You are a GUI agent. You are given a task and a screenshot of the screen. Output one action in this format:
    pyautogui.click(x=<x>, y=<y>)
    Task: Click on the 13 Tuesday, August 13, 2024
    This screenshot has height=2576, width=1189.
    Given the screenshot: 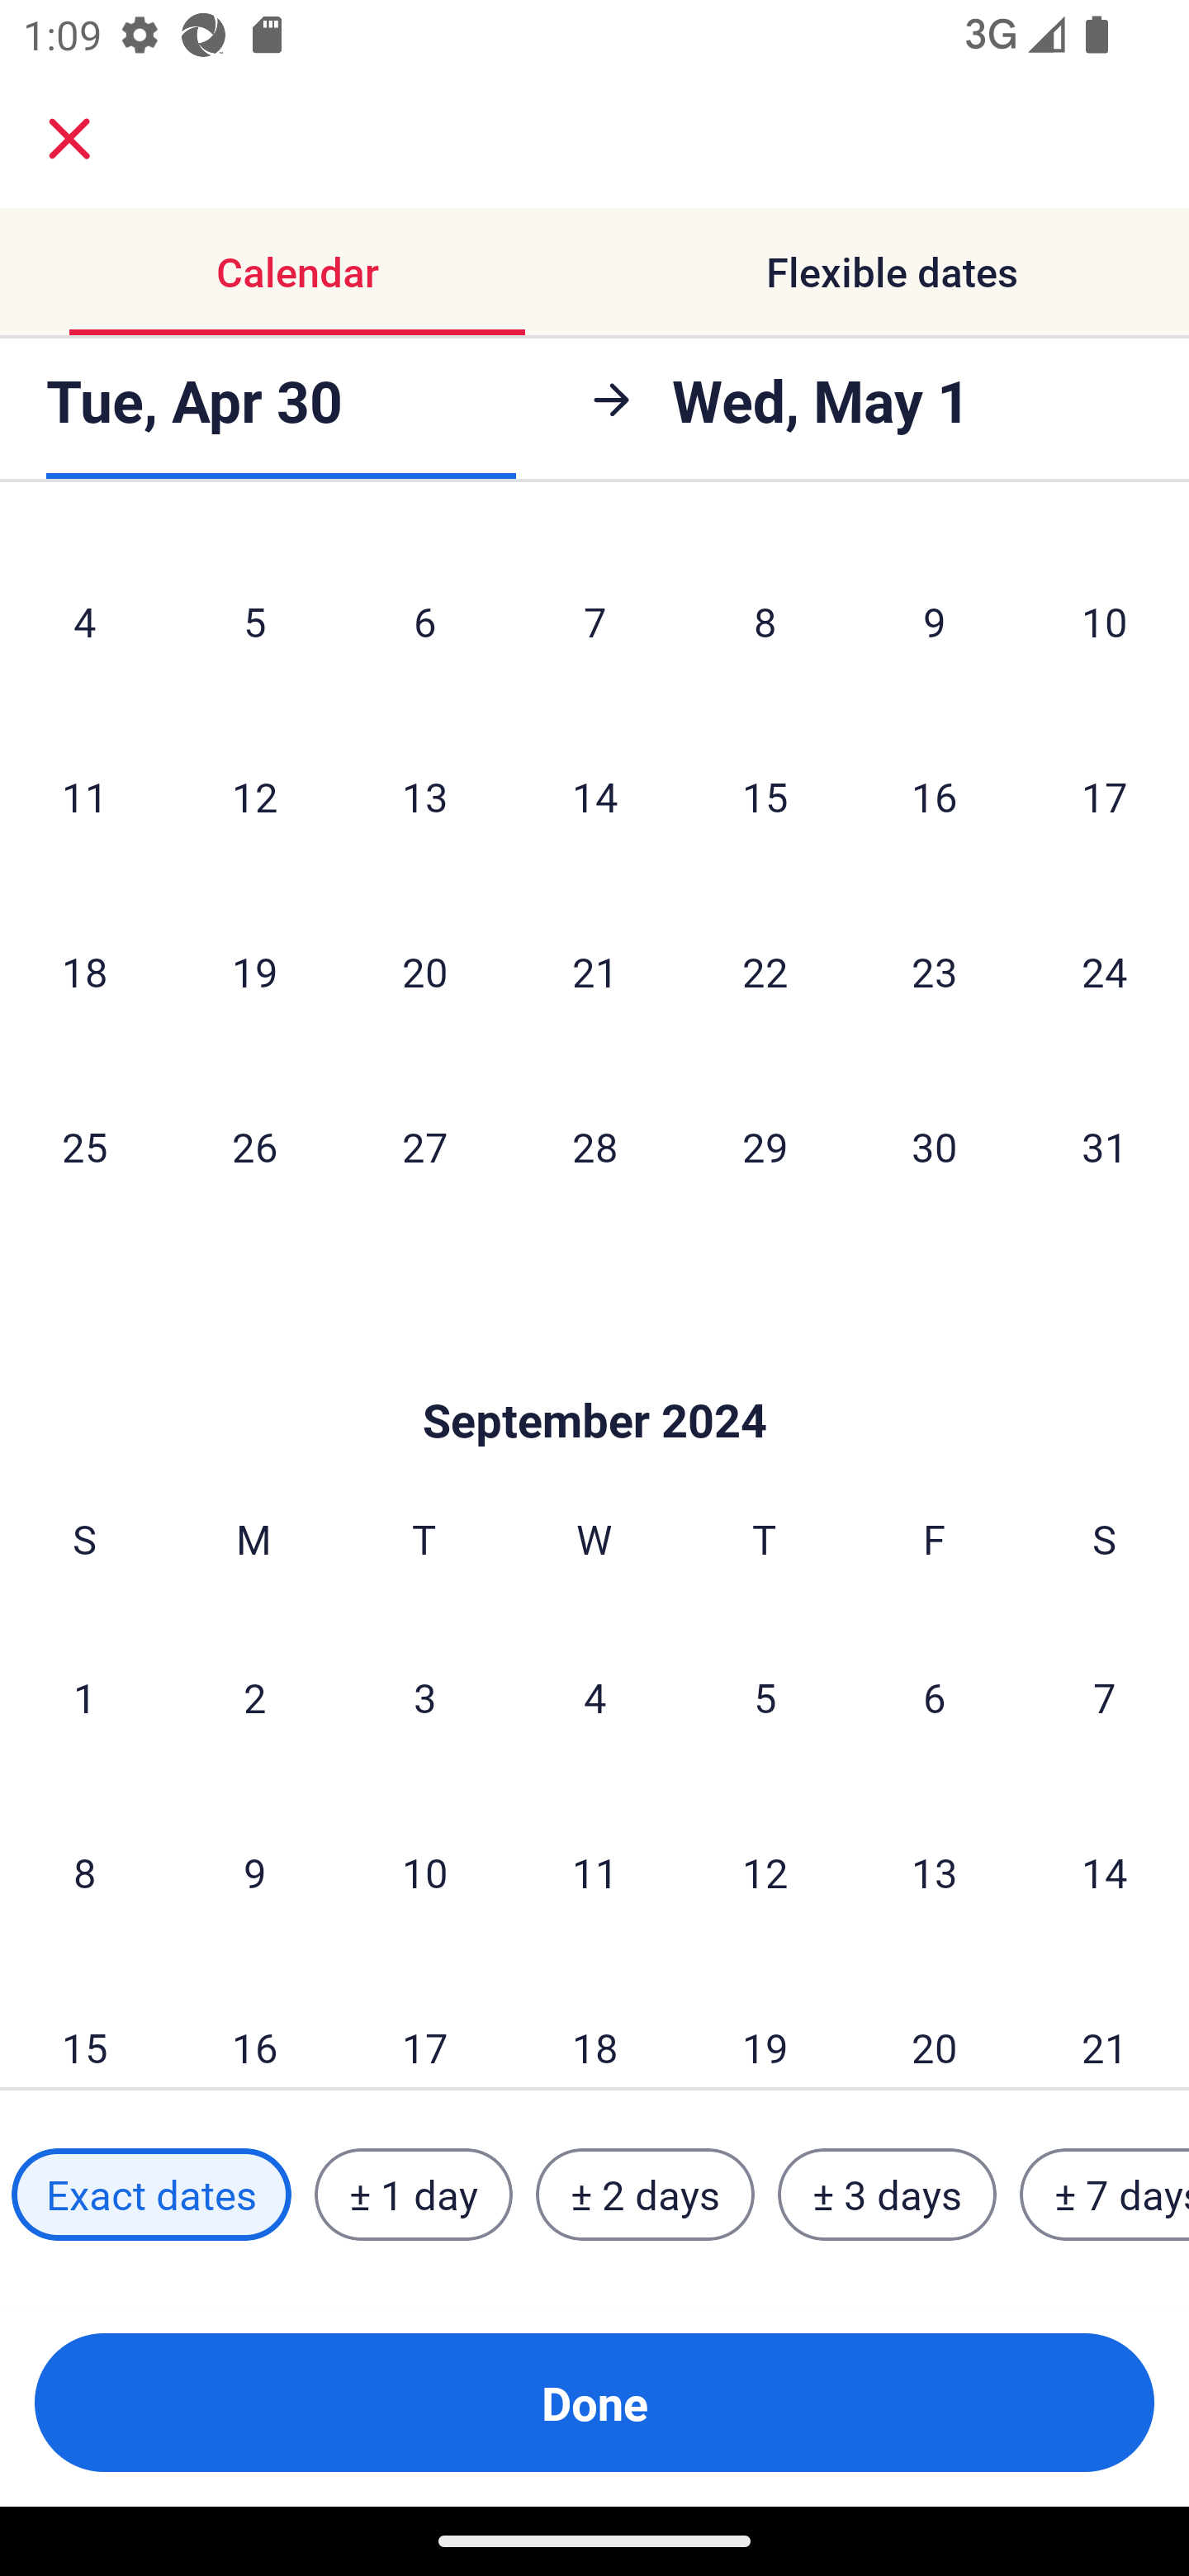 What is the action you would take?
    pyautogui.click(x=424, y=796)
    